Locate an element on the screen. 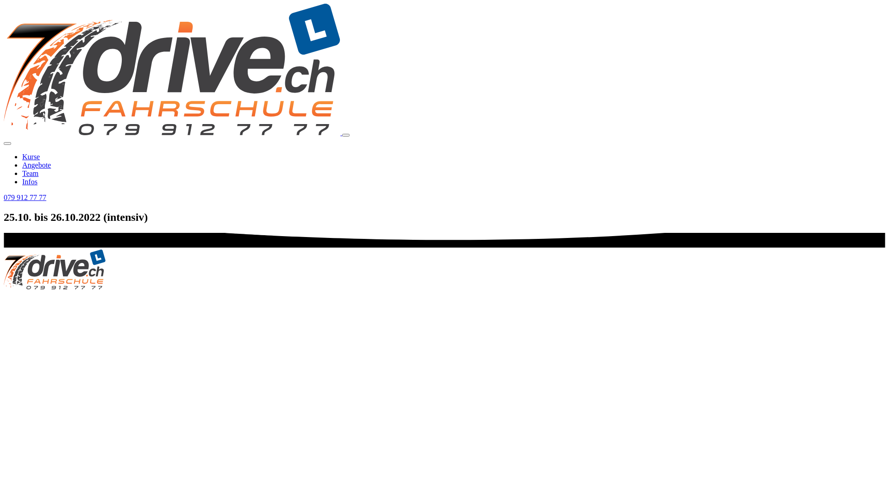 The height and width of the screenshot is (500, 889). Kurse is located at coordinates (31, 156).